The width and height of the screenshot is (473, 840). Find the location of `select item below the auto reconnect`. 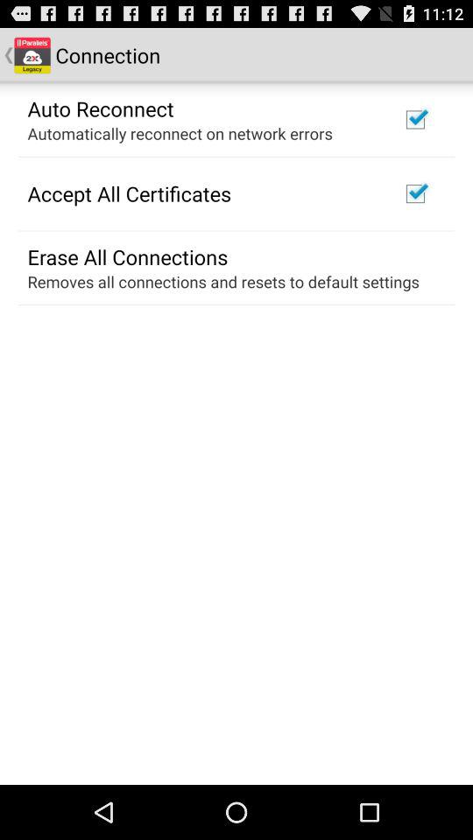

select item below the auto reconnect is located at coordinates (180, 133).